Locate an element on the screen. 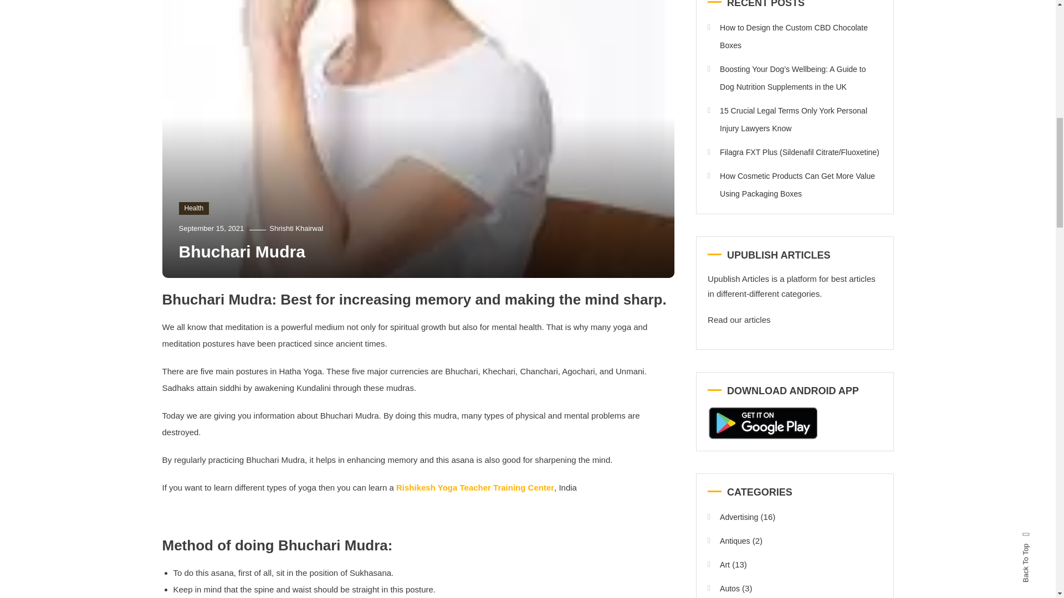 The image size is (1064, 598). September 15, 2021 is located at coordinates (211, 228).